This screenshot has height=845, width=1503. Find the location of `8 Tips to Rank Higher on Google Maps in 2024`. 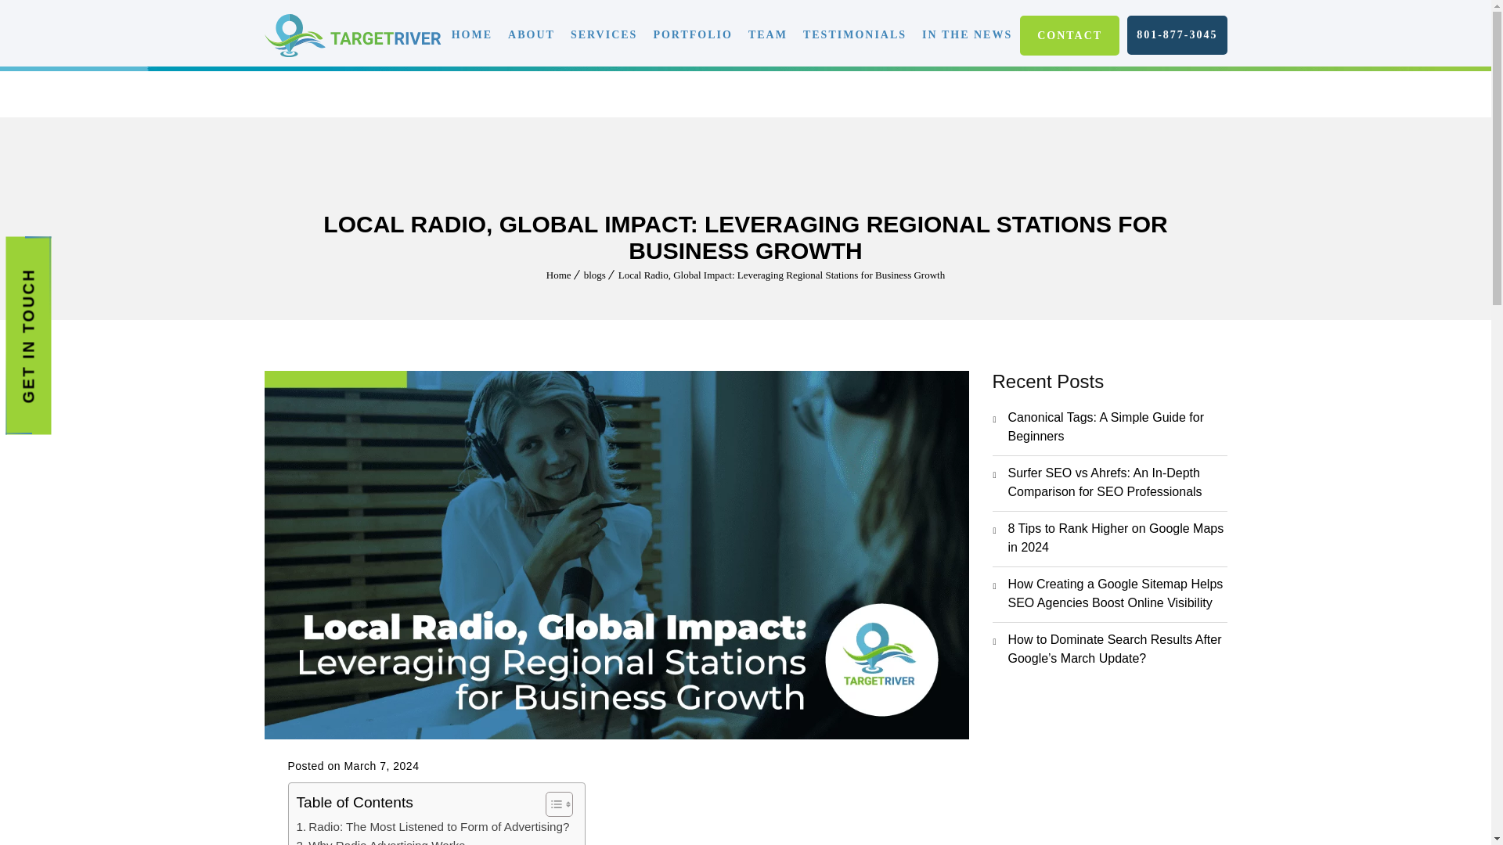

8 Tips to Rank Higher on Google Maps in 2024 is located at coordinates (1118, 538).